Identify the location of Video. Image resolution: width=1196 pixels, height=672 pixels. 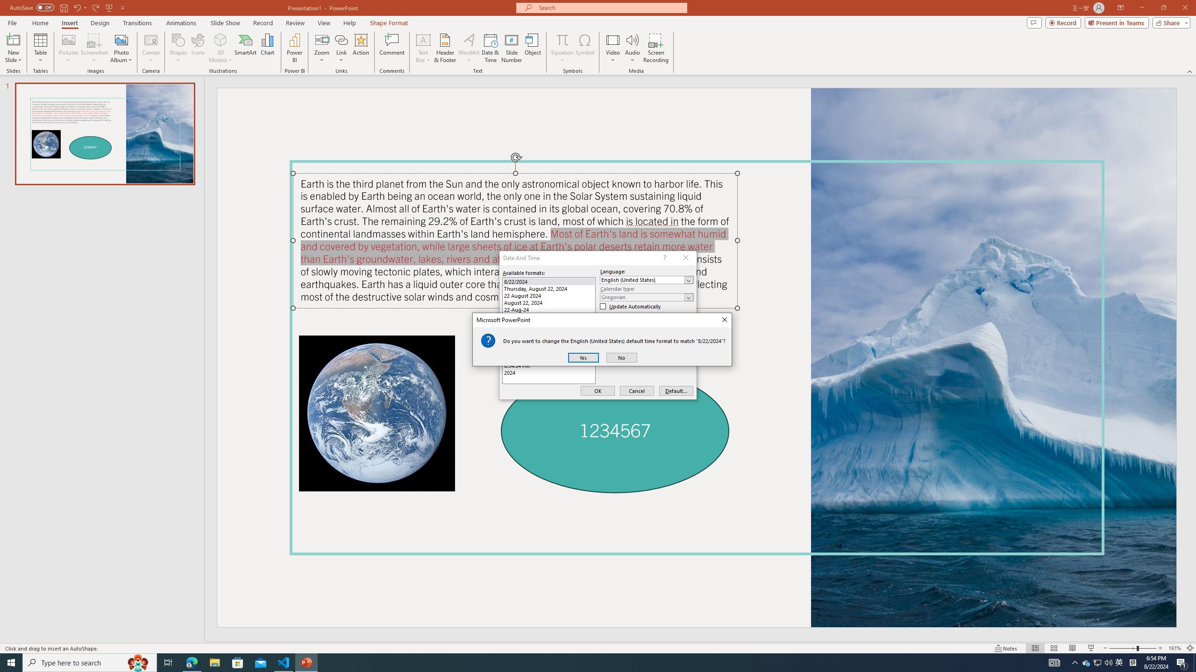
(613, 48).